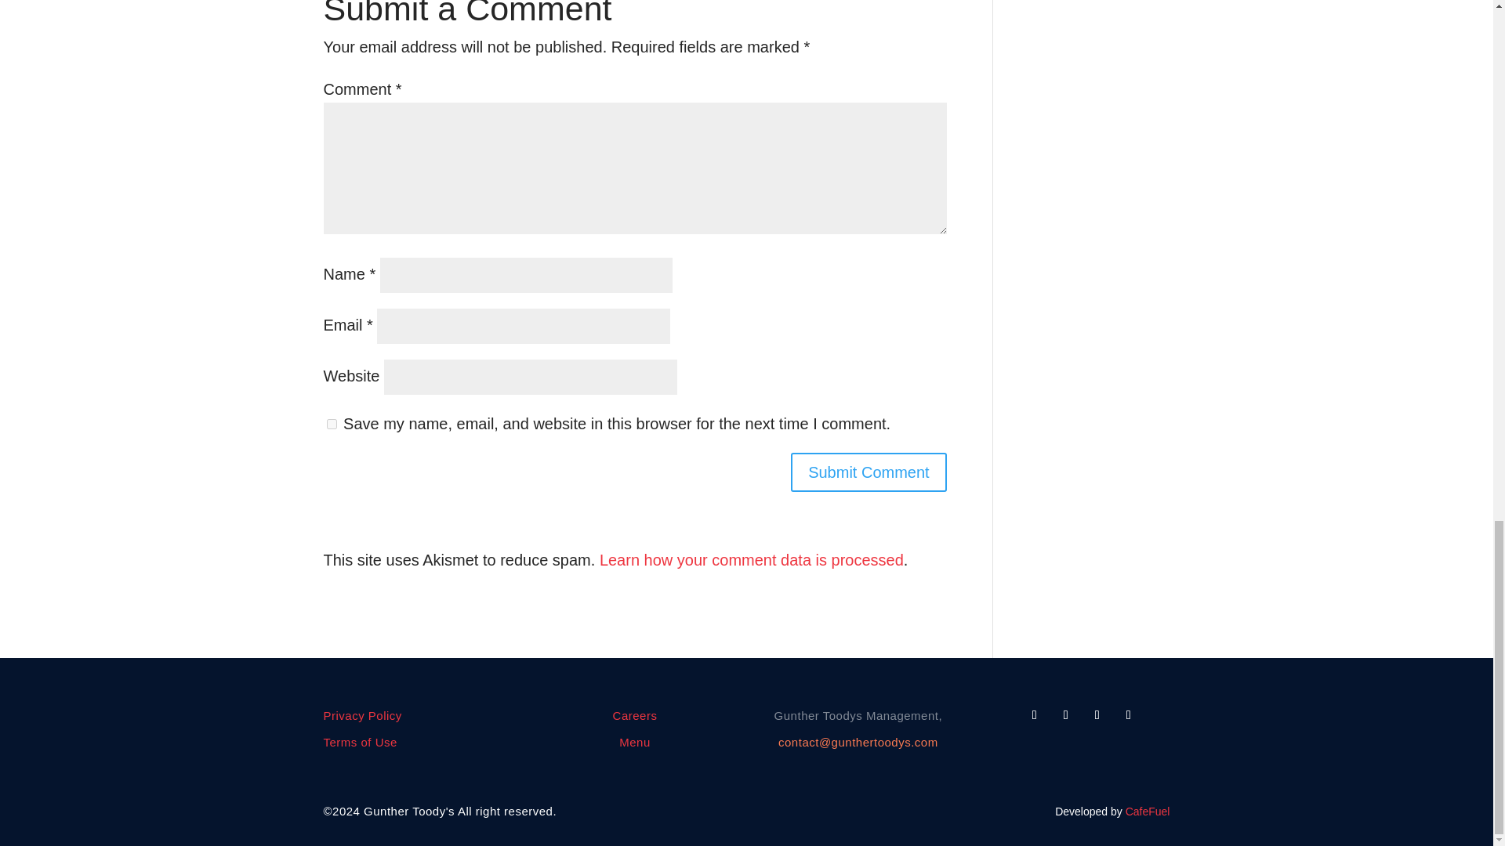 This screenshot has height=846, width=1505. What do you see at coordinates (1097, 714) in the screenshot?
I see `Follow on Youtube` at bounding box center [1097, 714].